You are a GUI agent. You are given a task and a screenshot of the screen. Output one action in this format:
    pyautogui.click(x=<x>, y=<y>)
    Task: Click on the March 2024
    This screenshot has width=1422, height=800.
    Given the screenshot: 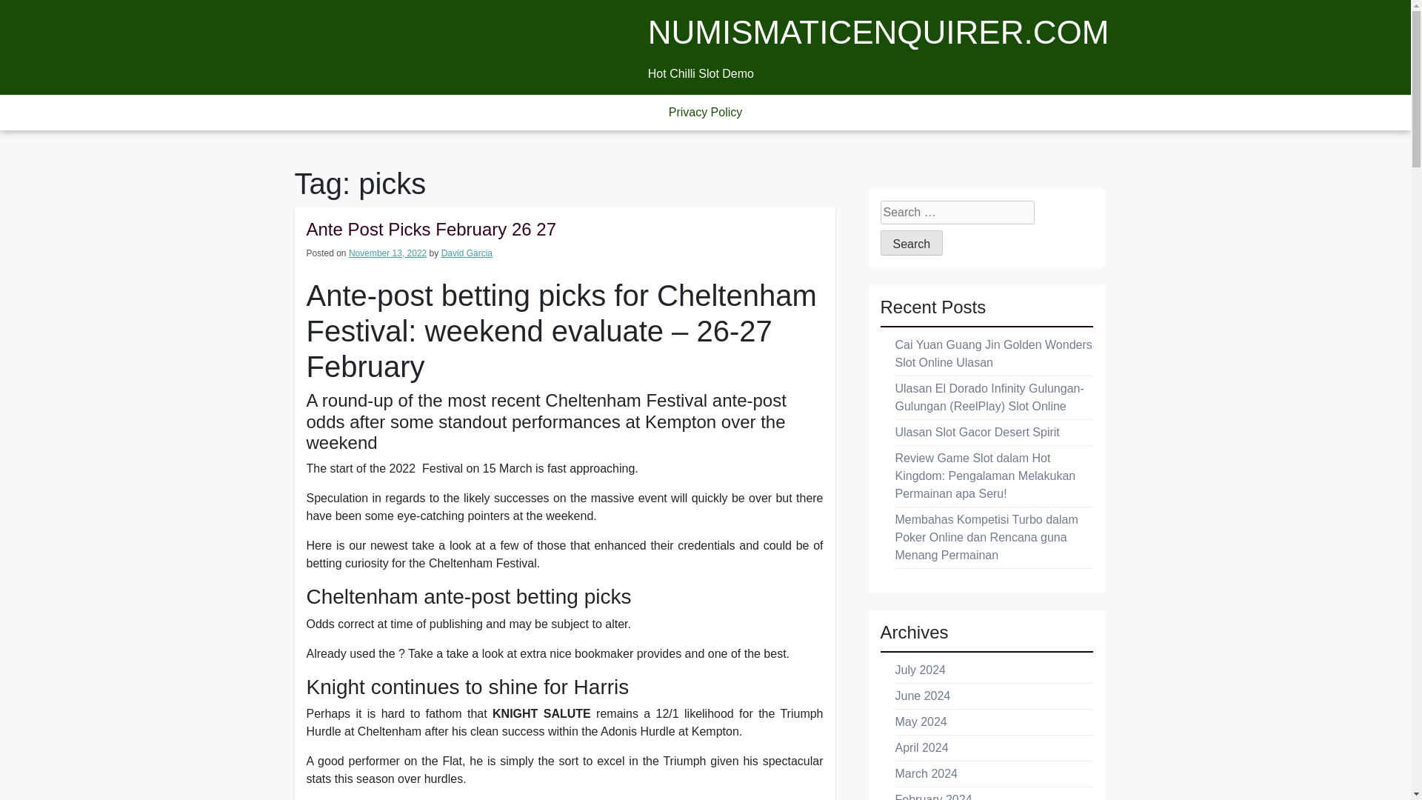 What is the action you would take?
    pyautogui.click(x=926, y=773)
    